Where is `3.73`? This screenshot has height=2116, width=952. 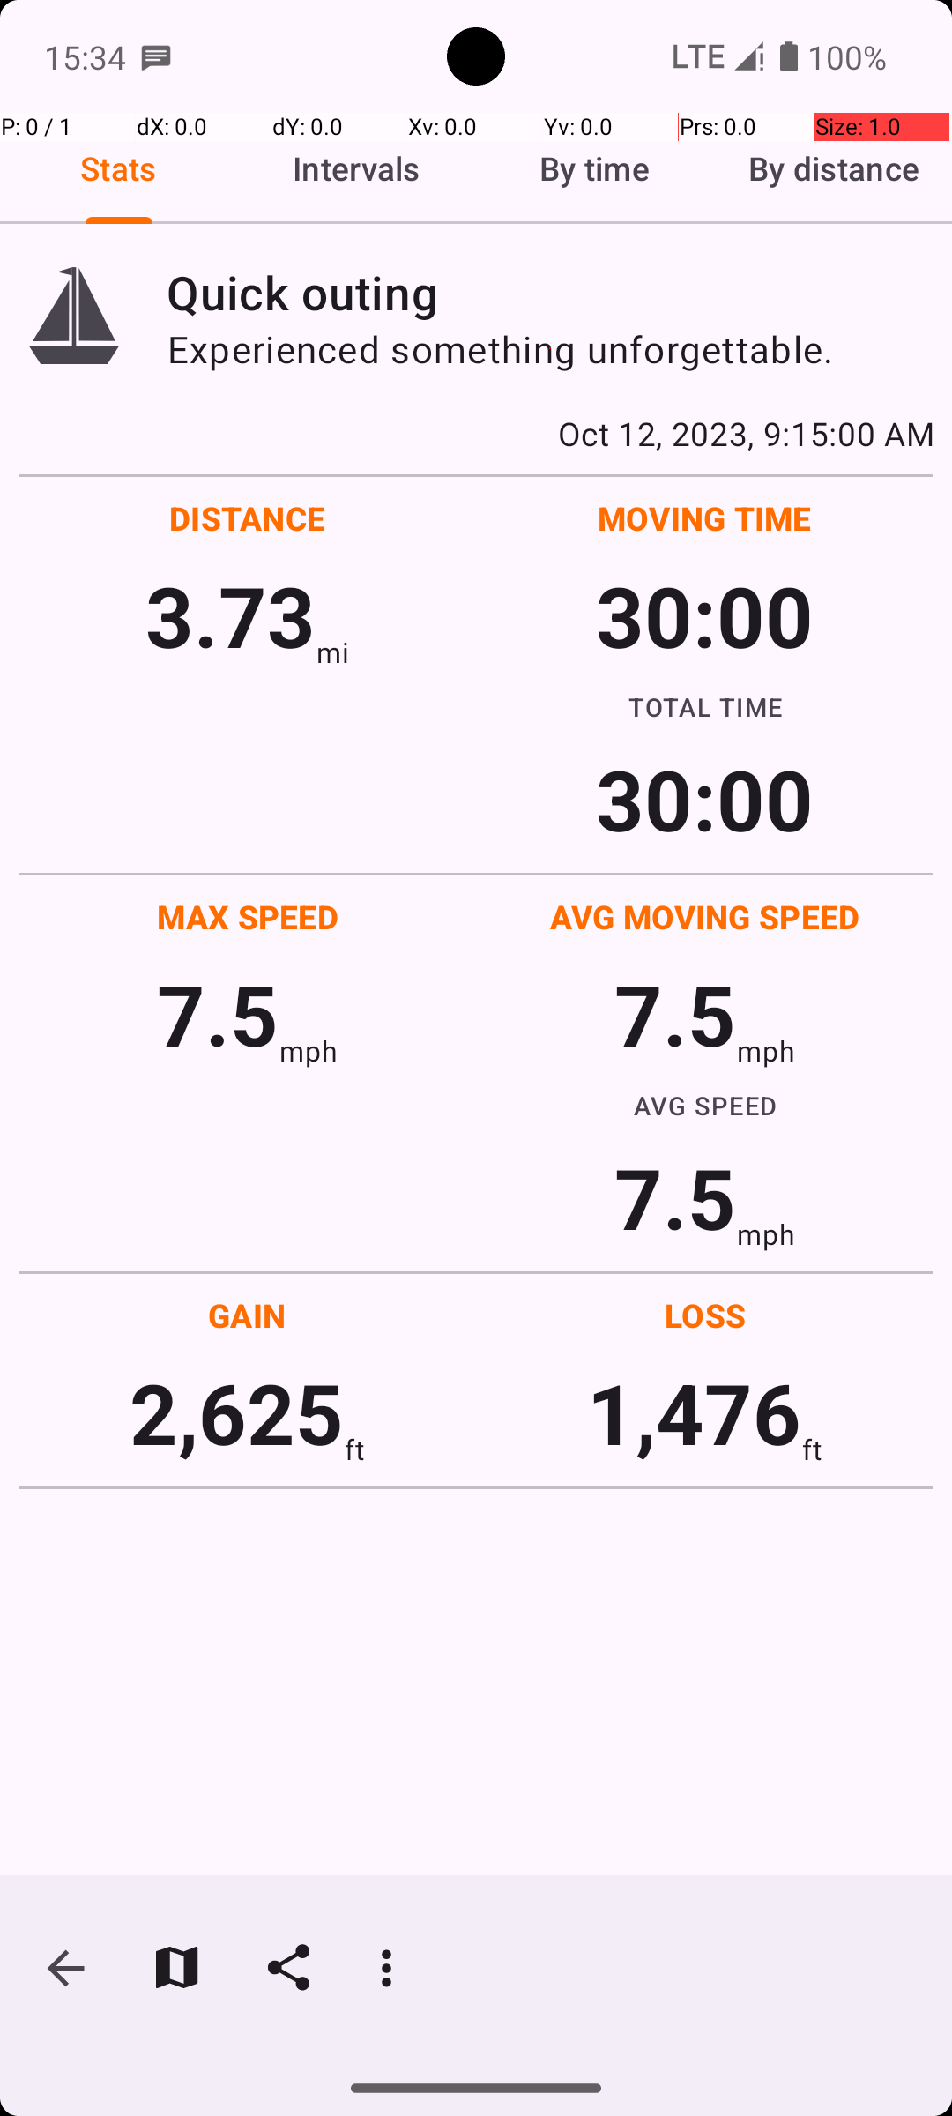
3.73 is located at coordinates (231, 615).